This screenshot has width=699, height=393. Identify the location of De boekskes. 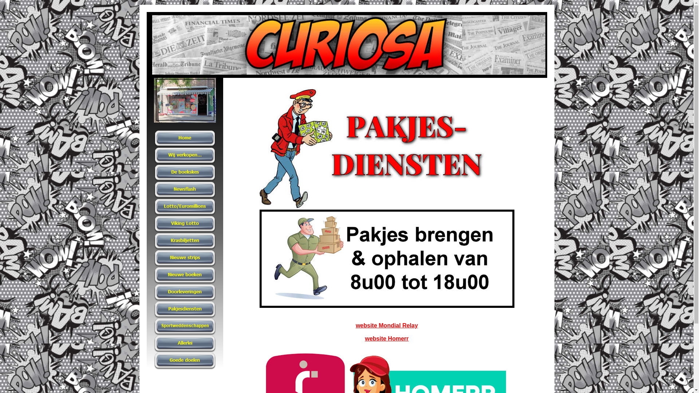
(185, 173).